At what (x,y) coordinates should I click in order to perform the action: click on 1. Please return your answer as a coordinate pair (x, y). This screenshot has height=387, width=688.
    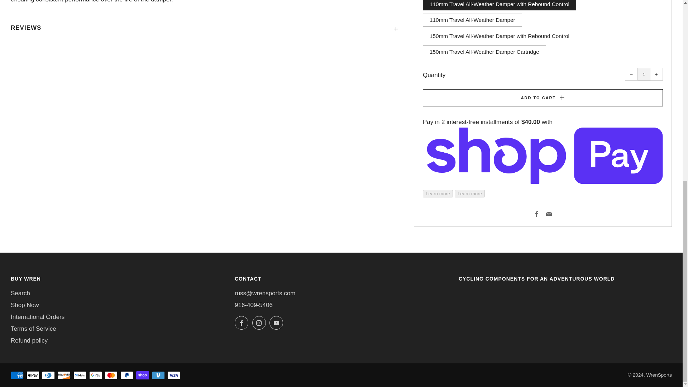
    Looking at the image, I should click on (644, 74).